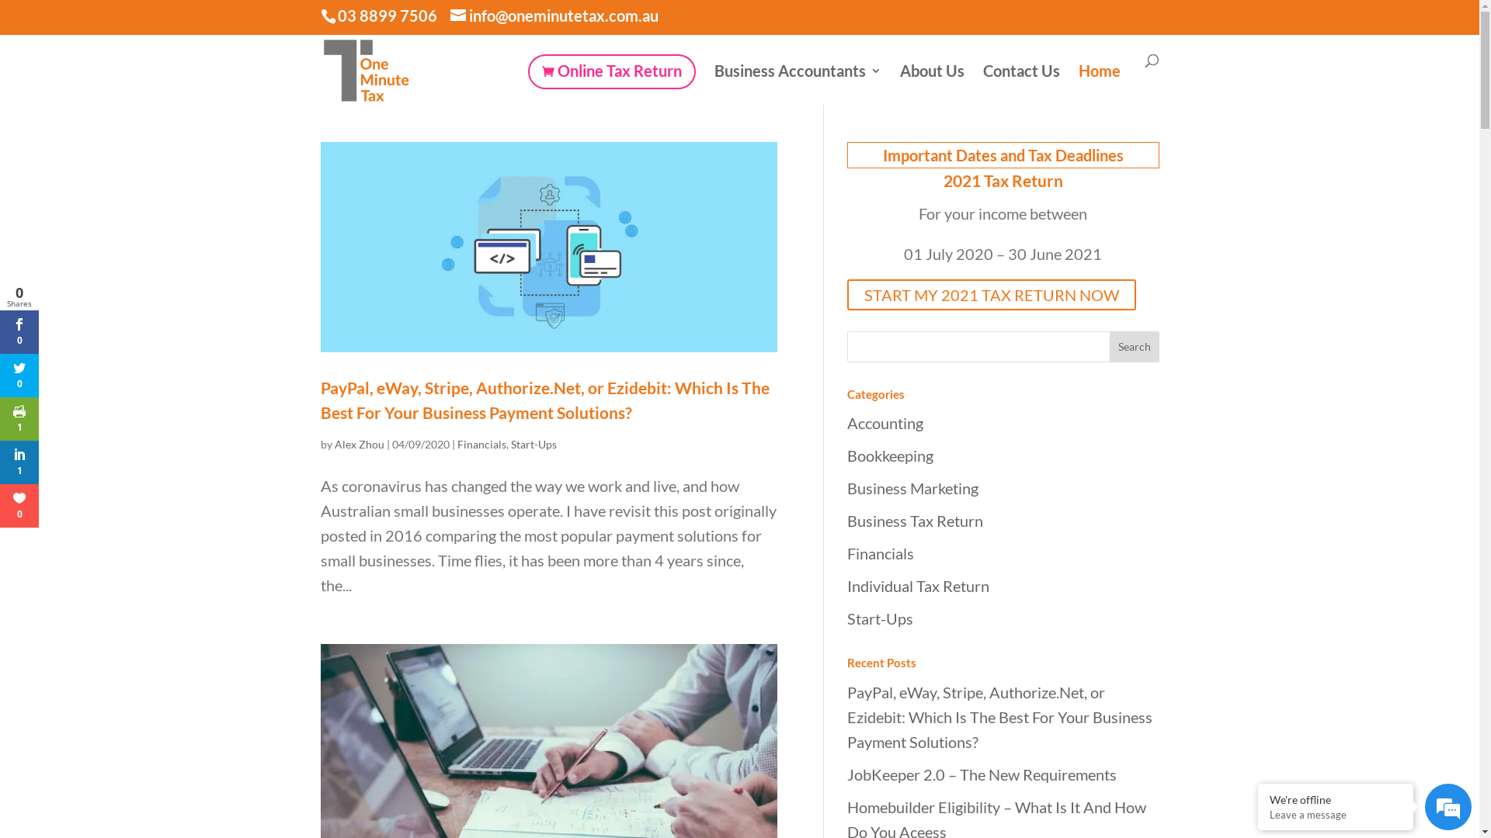 The image size is (1491, 838). What do you see at coordinates (481, 444) in the screenshot?
I see `Financials` at bounding box center [481, 444].